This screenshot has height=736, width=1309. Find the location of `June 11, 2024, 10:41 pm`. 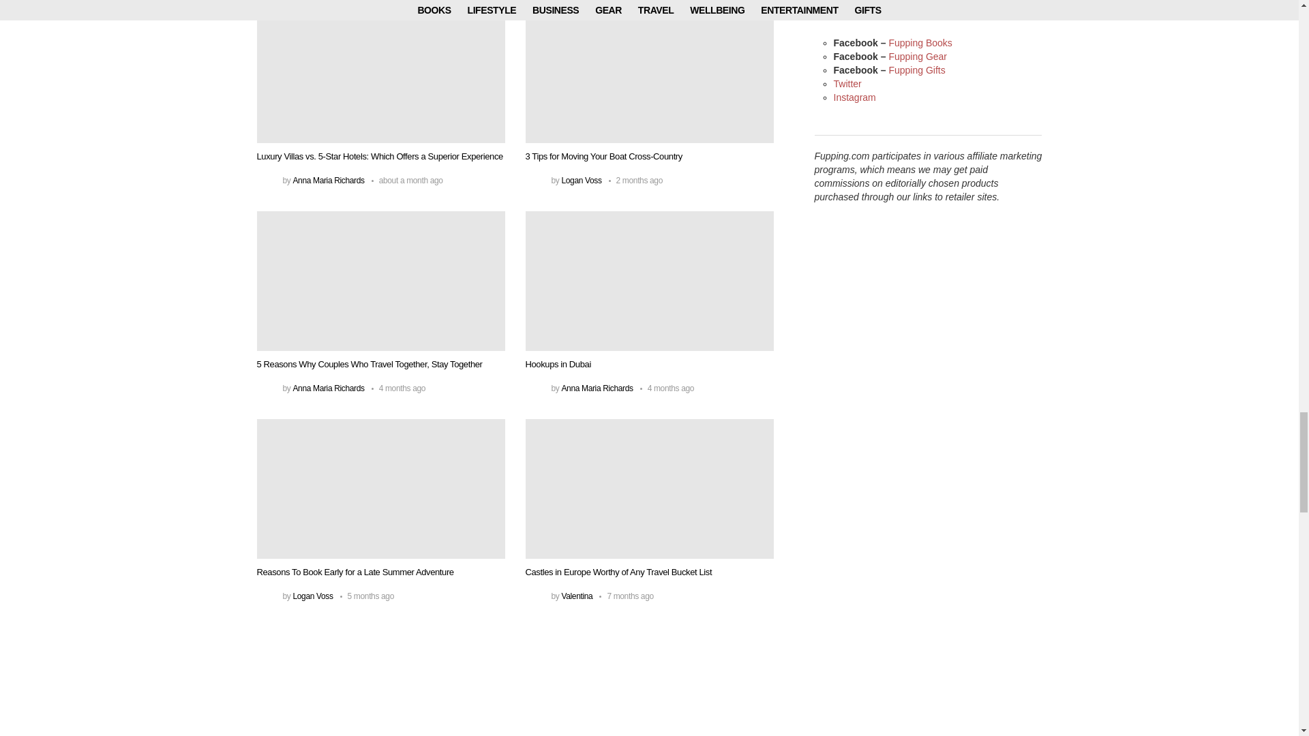

June 11, 2024, 10:41 pm is located at coordinates (408, 181).